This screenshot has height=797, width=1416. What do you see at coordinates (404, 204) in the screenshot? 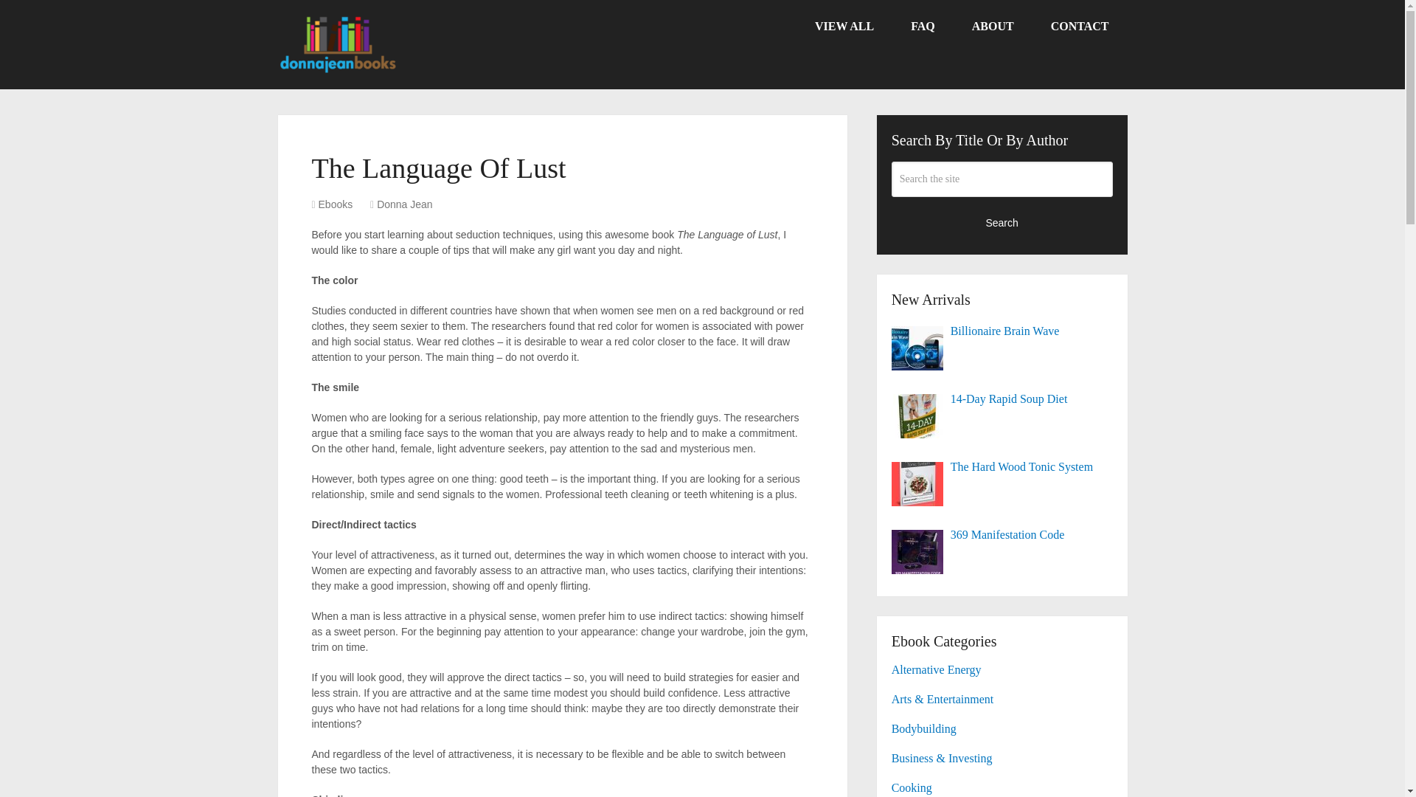
I see `Donna Jean` at bounding box center [404, 204].